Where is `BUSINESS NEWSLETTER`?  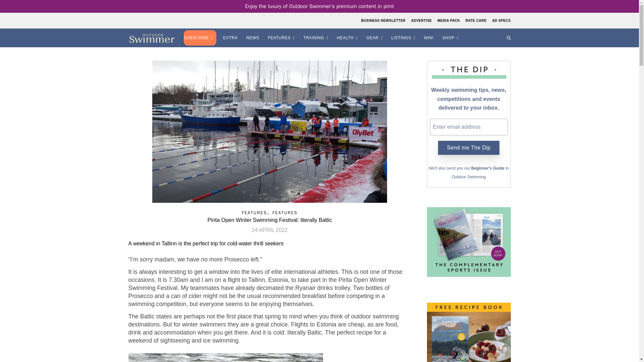 BUSINESS NEWSLETTER is located at coordinates (384, 20).